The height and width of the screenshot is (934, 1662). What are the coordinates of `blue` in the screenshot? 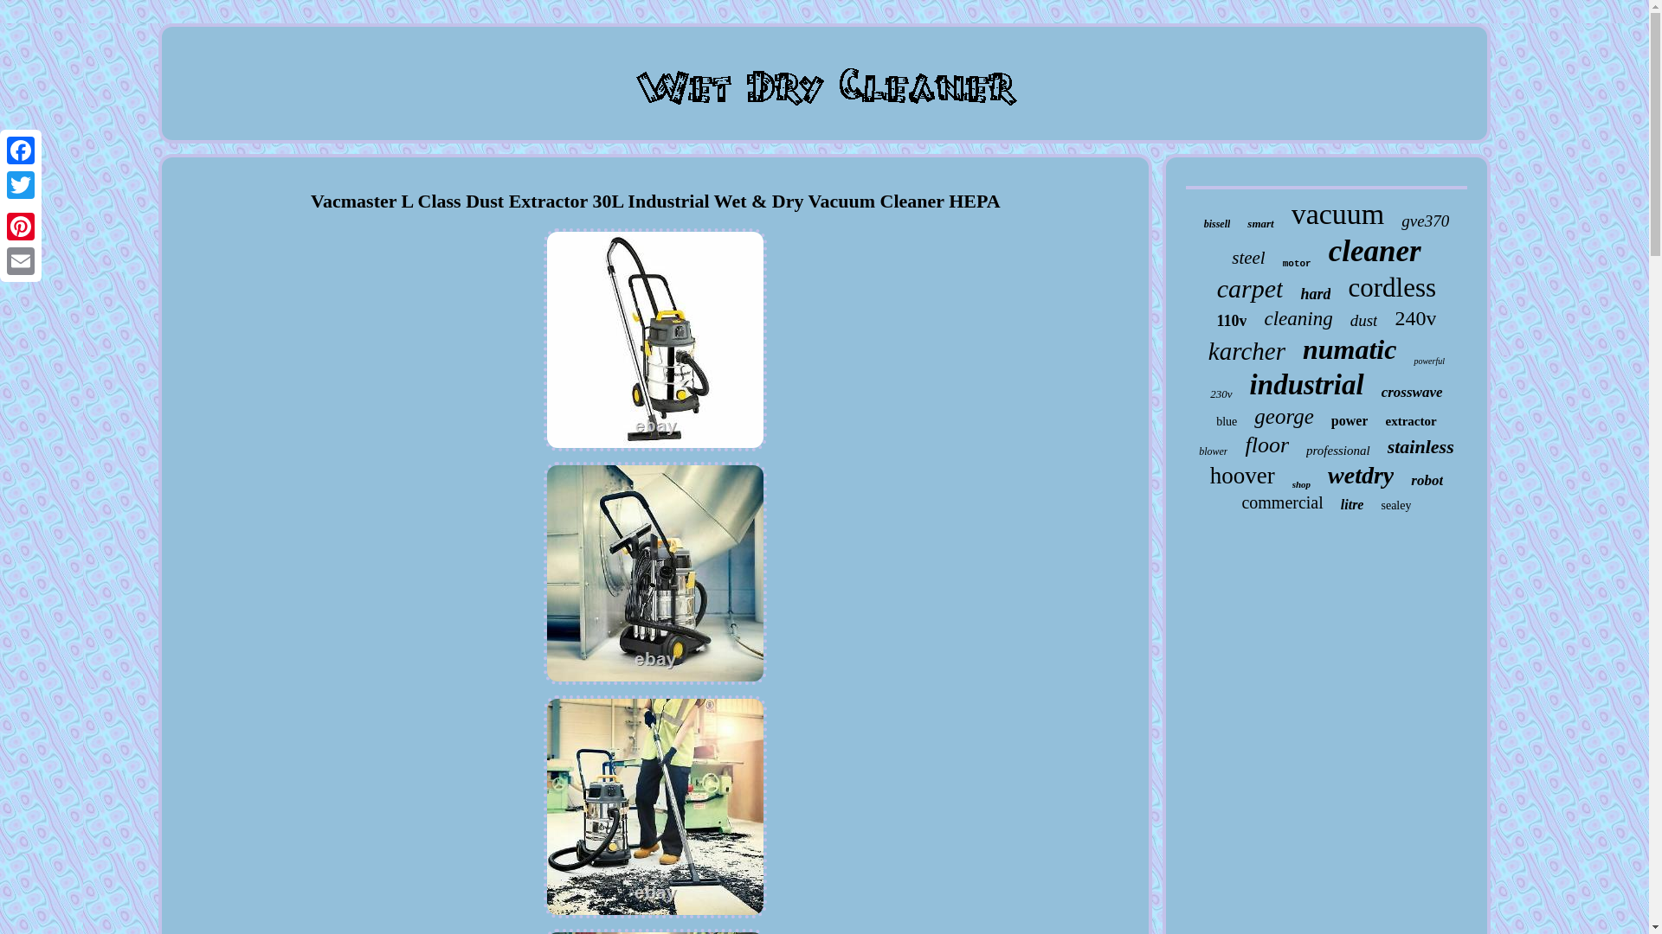 It's located at (1226, 421).